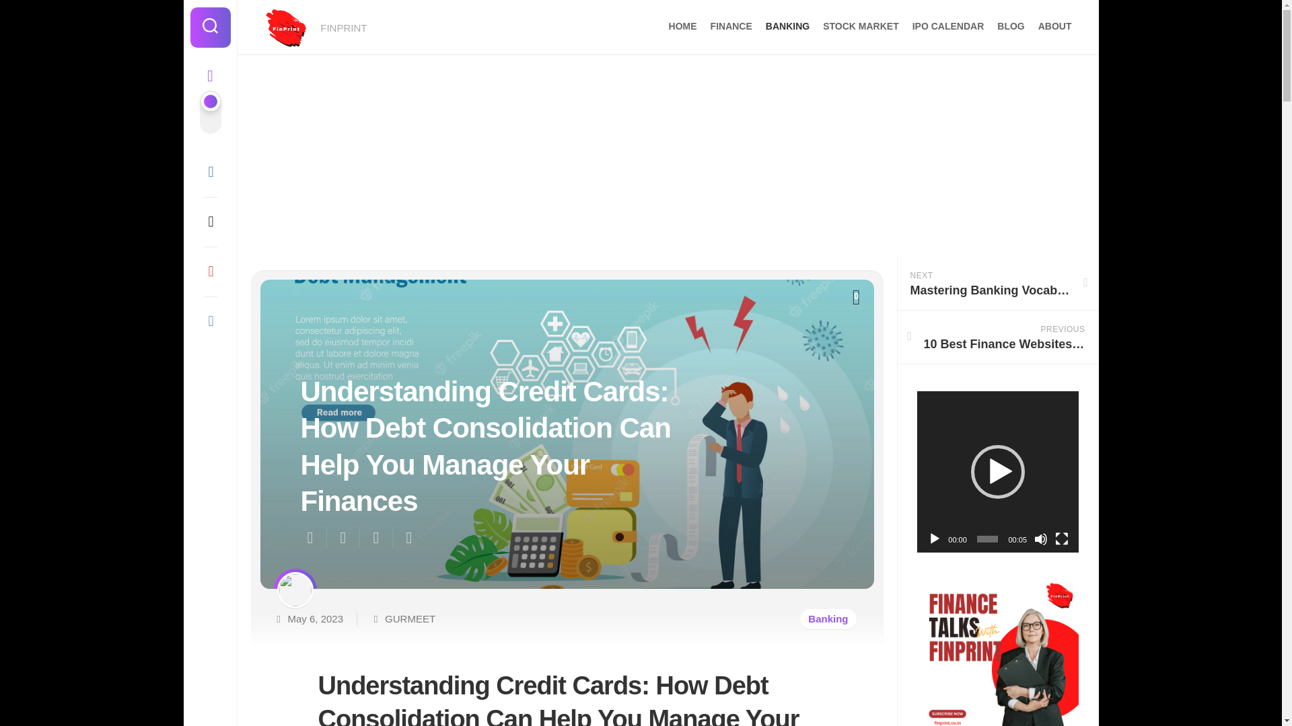 Image resolution: width=1292 pixels, height=726 pixels. Describe the element at coordinates (210, 172) in the screenshot. I see `facebook` at that location.